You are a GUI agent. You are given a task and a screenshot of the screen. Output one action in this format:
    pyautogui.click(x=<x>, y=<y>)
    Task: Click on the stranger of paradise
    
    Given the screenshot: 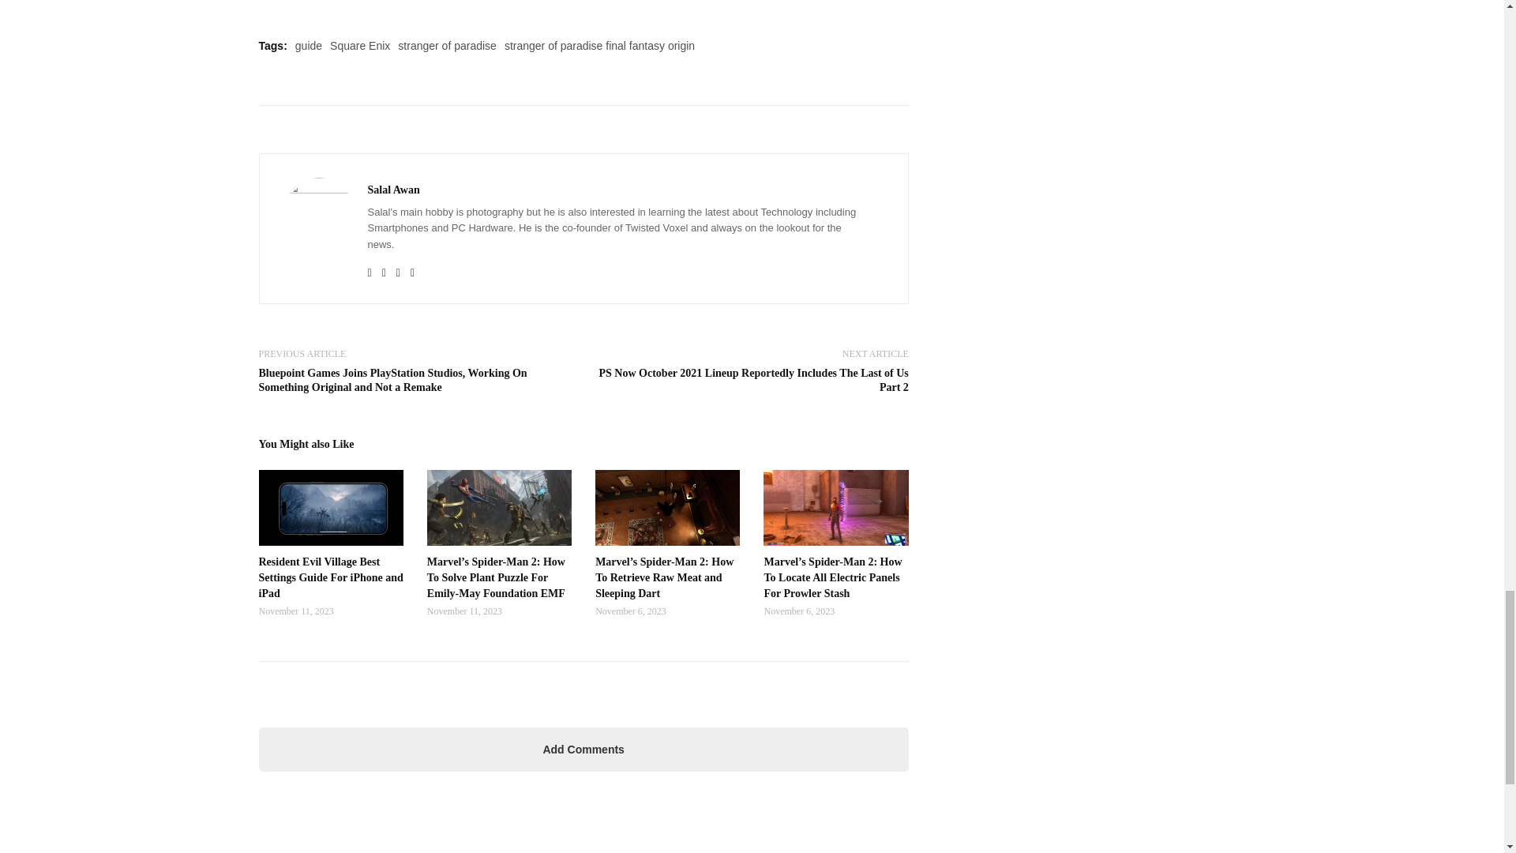 What is the action you would take?
    pyautogui.click(x=447, y=45)
    